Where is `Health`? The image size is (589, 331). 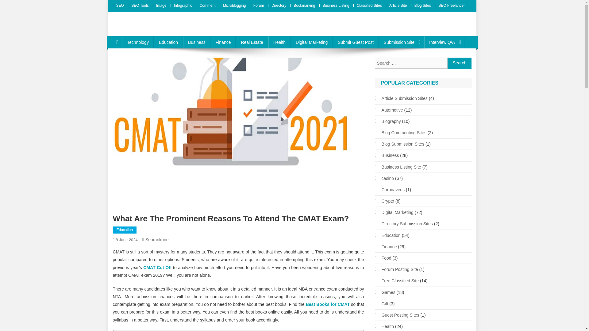 Health is located at coordinates (279, 42).